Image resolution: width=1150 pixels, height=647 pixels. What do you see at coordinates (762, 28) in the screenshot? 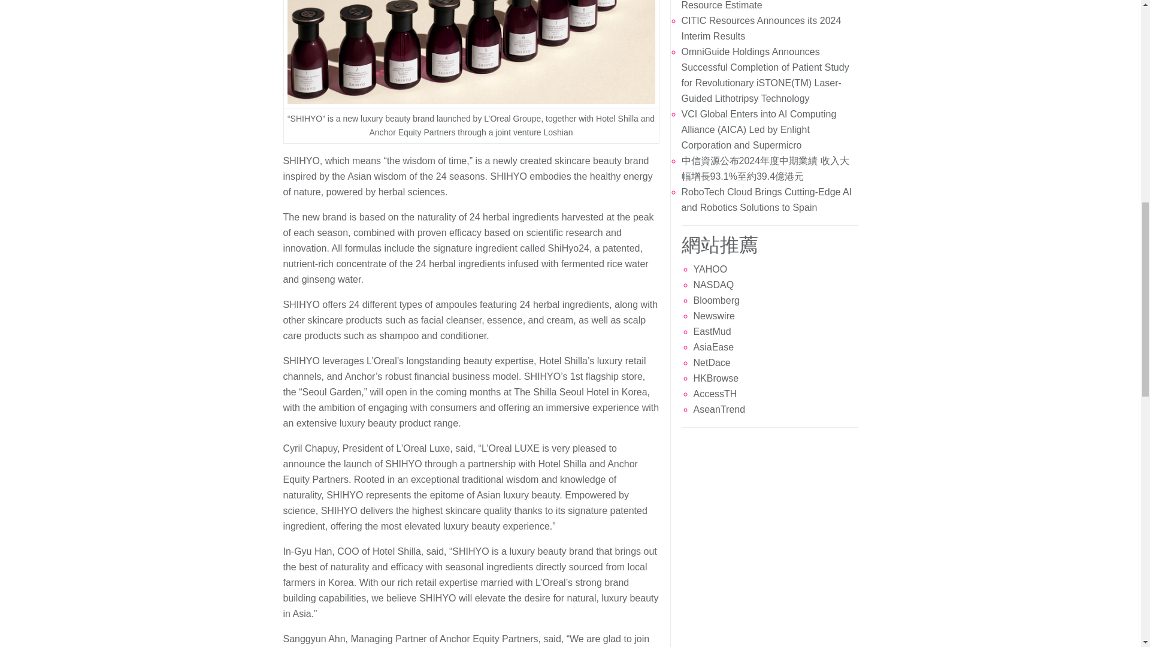
I see `CITIC Resources Announces its 2024 Interim Results` at bounding box center [762, 28].